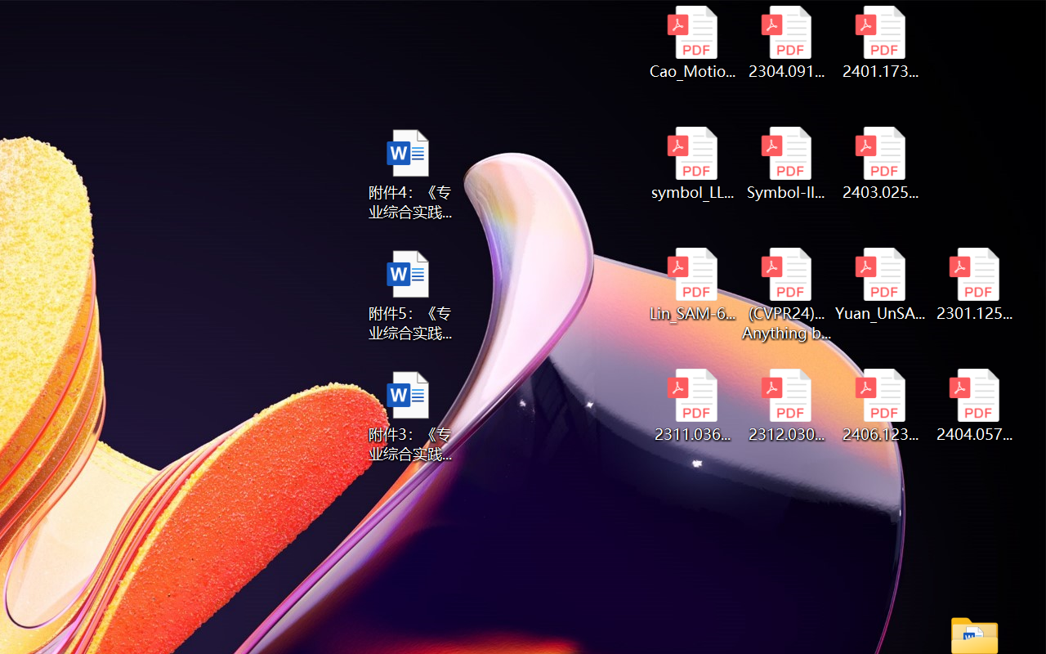 This screenshot has height=654, width=1046. What do you see at coordinates (786, 405) in the screenshot?
I see `2312.03032v2.pdf` at bounding box center [786, 405].